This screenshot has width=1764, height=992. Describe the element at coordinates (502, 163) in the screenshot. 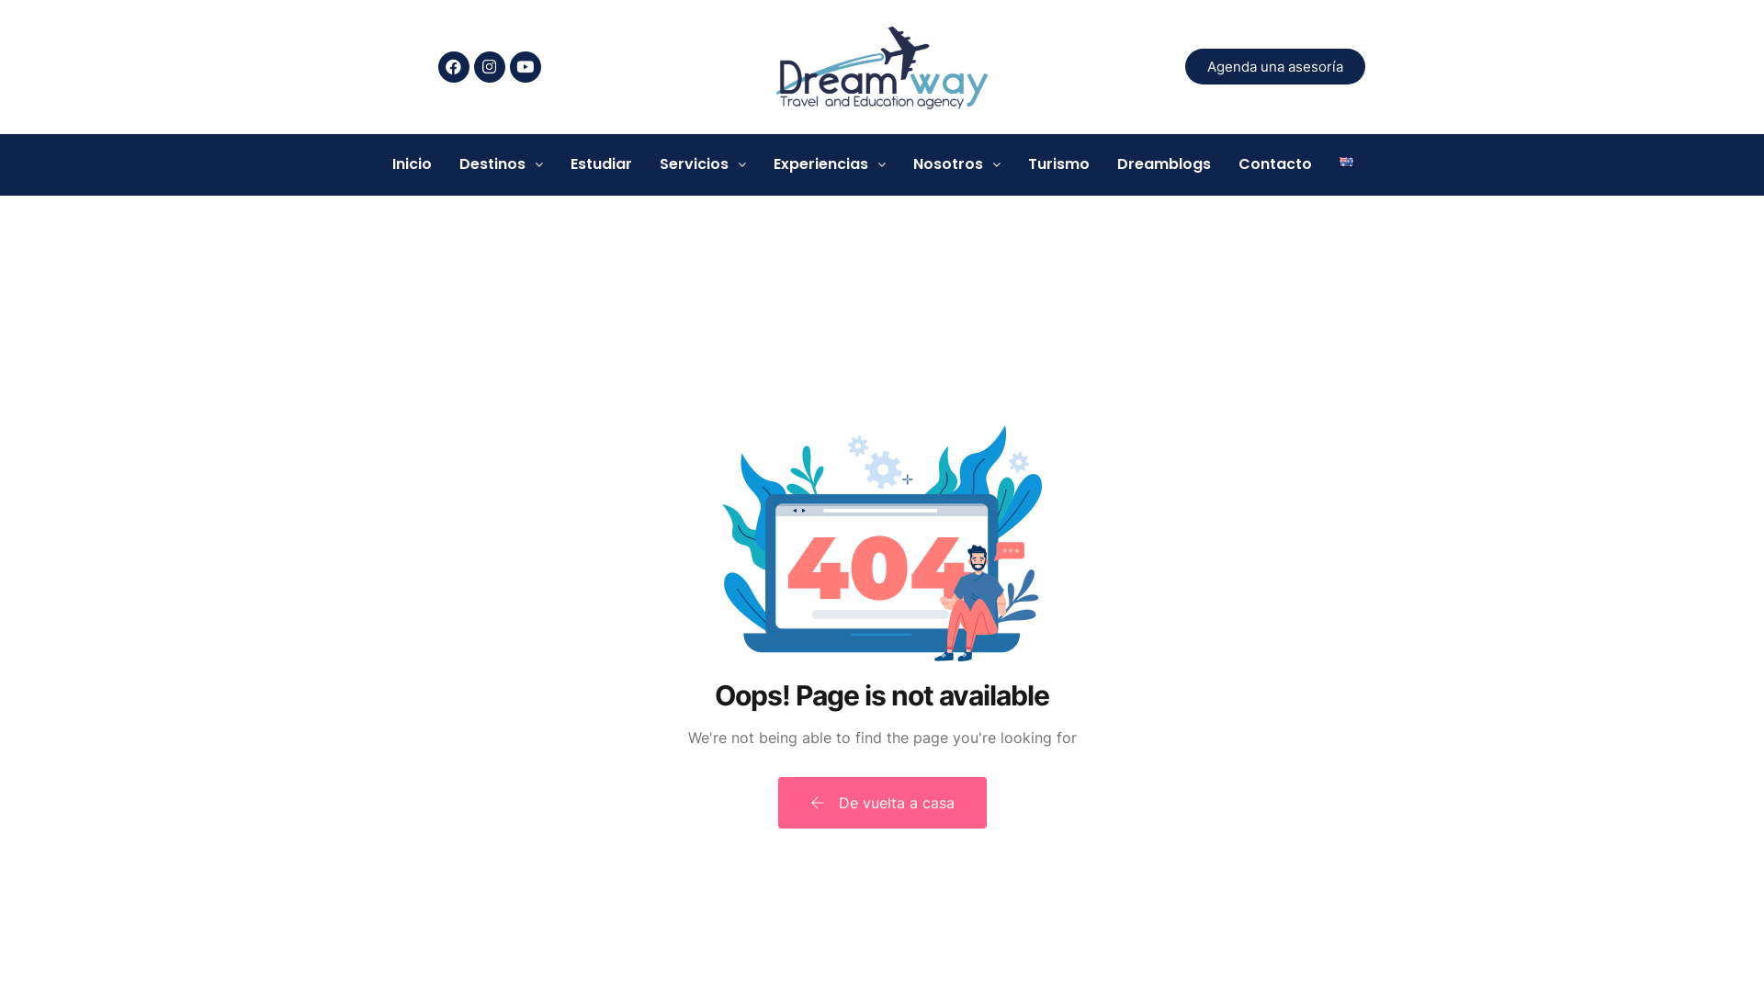

I see `Destinos` at that location.